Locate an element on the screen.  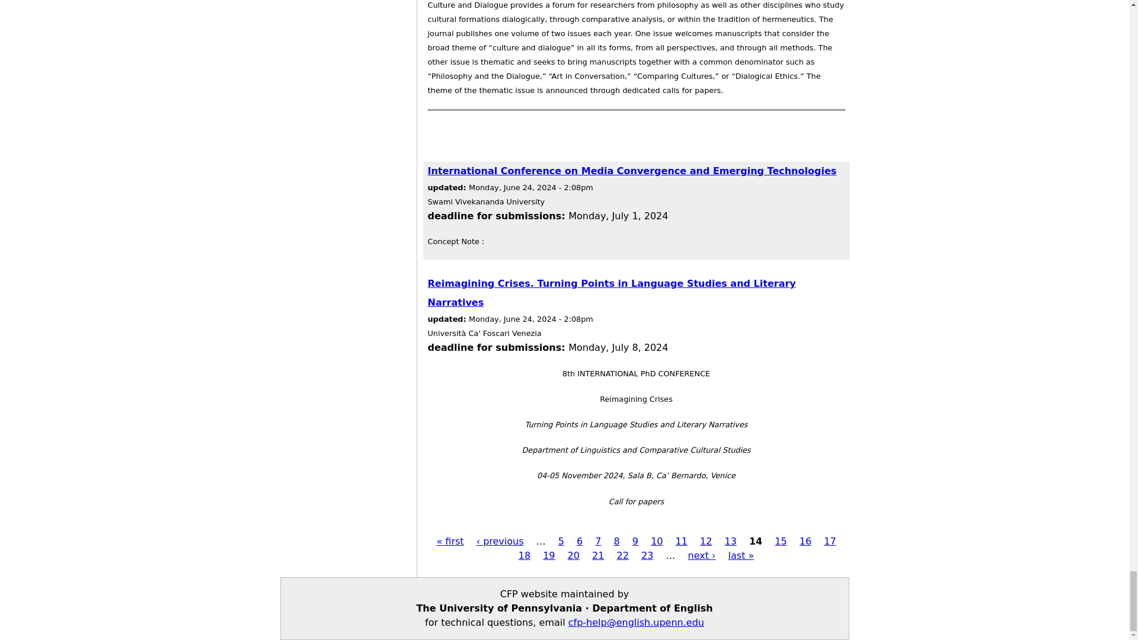
Go to page 12 is located at coordinates (705, 541).